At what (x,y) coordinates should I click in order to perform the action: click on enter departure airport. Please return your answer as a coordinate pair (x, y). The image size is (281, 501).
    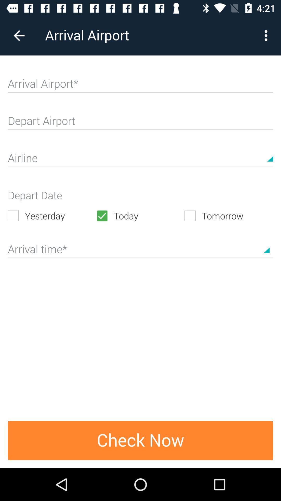
    Looking at the image, I should click on (140, 123).